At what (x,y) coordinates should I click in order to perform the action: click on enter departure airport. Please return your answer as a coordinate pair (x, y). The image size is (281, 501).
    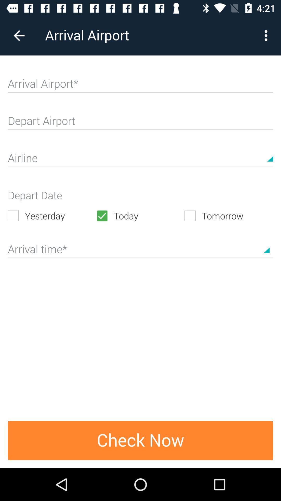
    Looking at the image, I should click on (140, 123).